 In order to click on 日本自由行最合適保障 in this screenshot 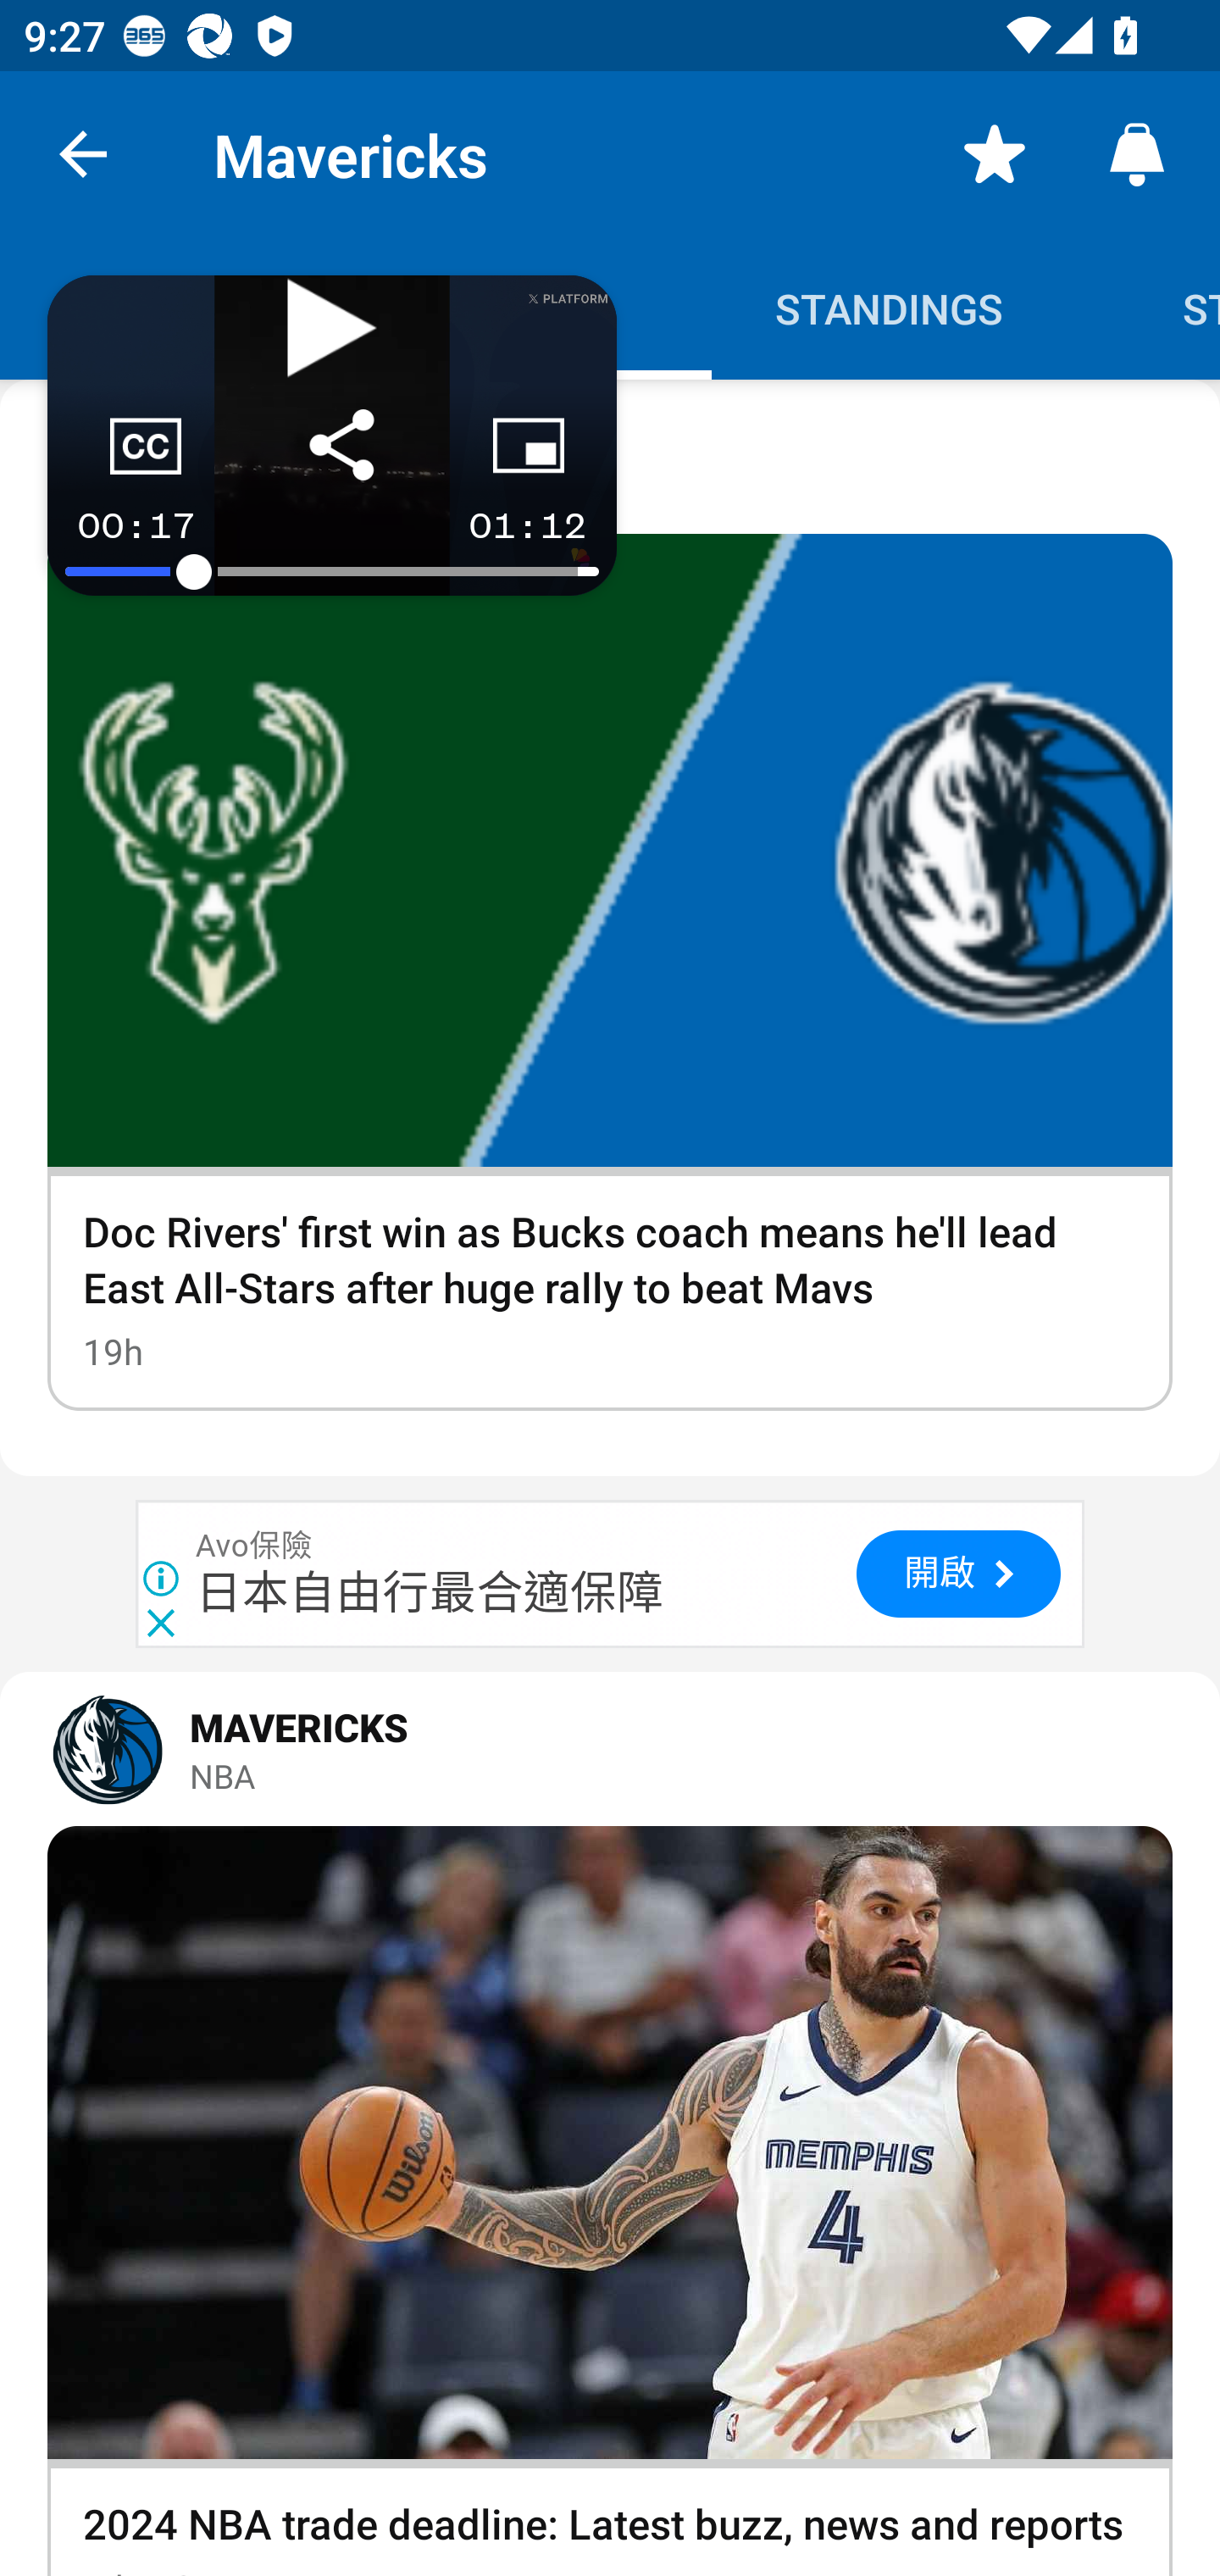, I will do `click(430, 1593)`.